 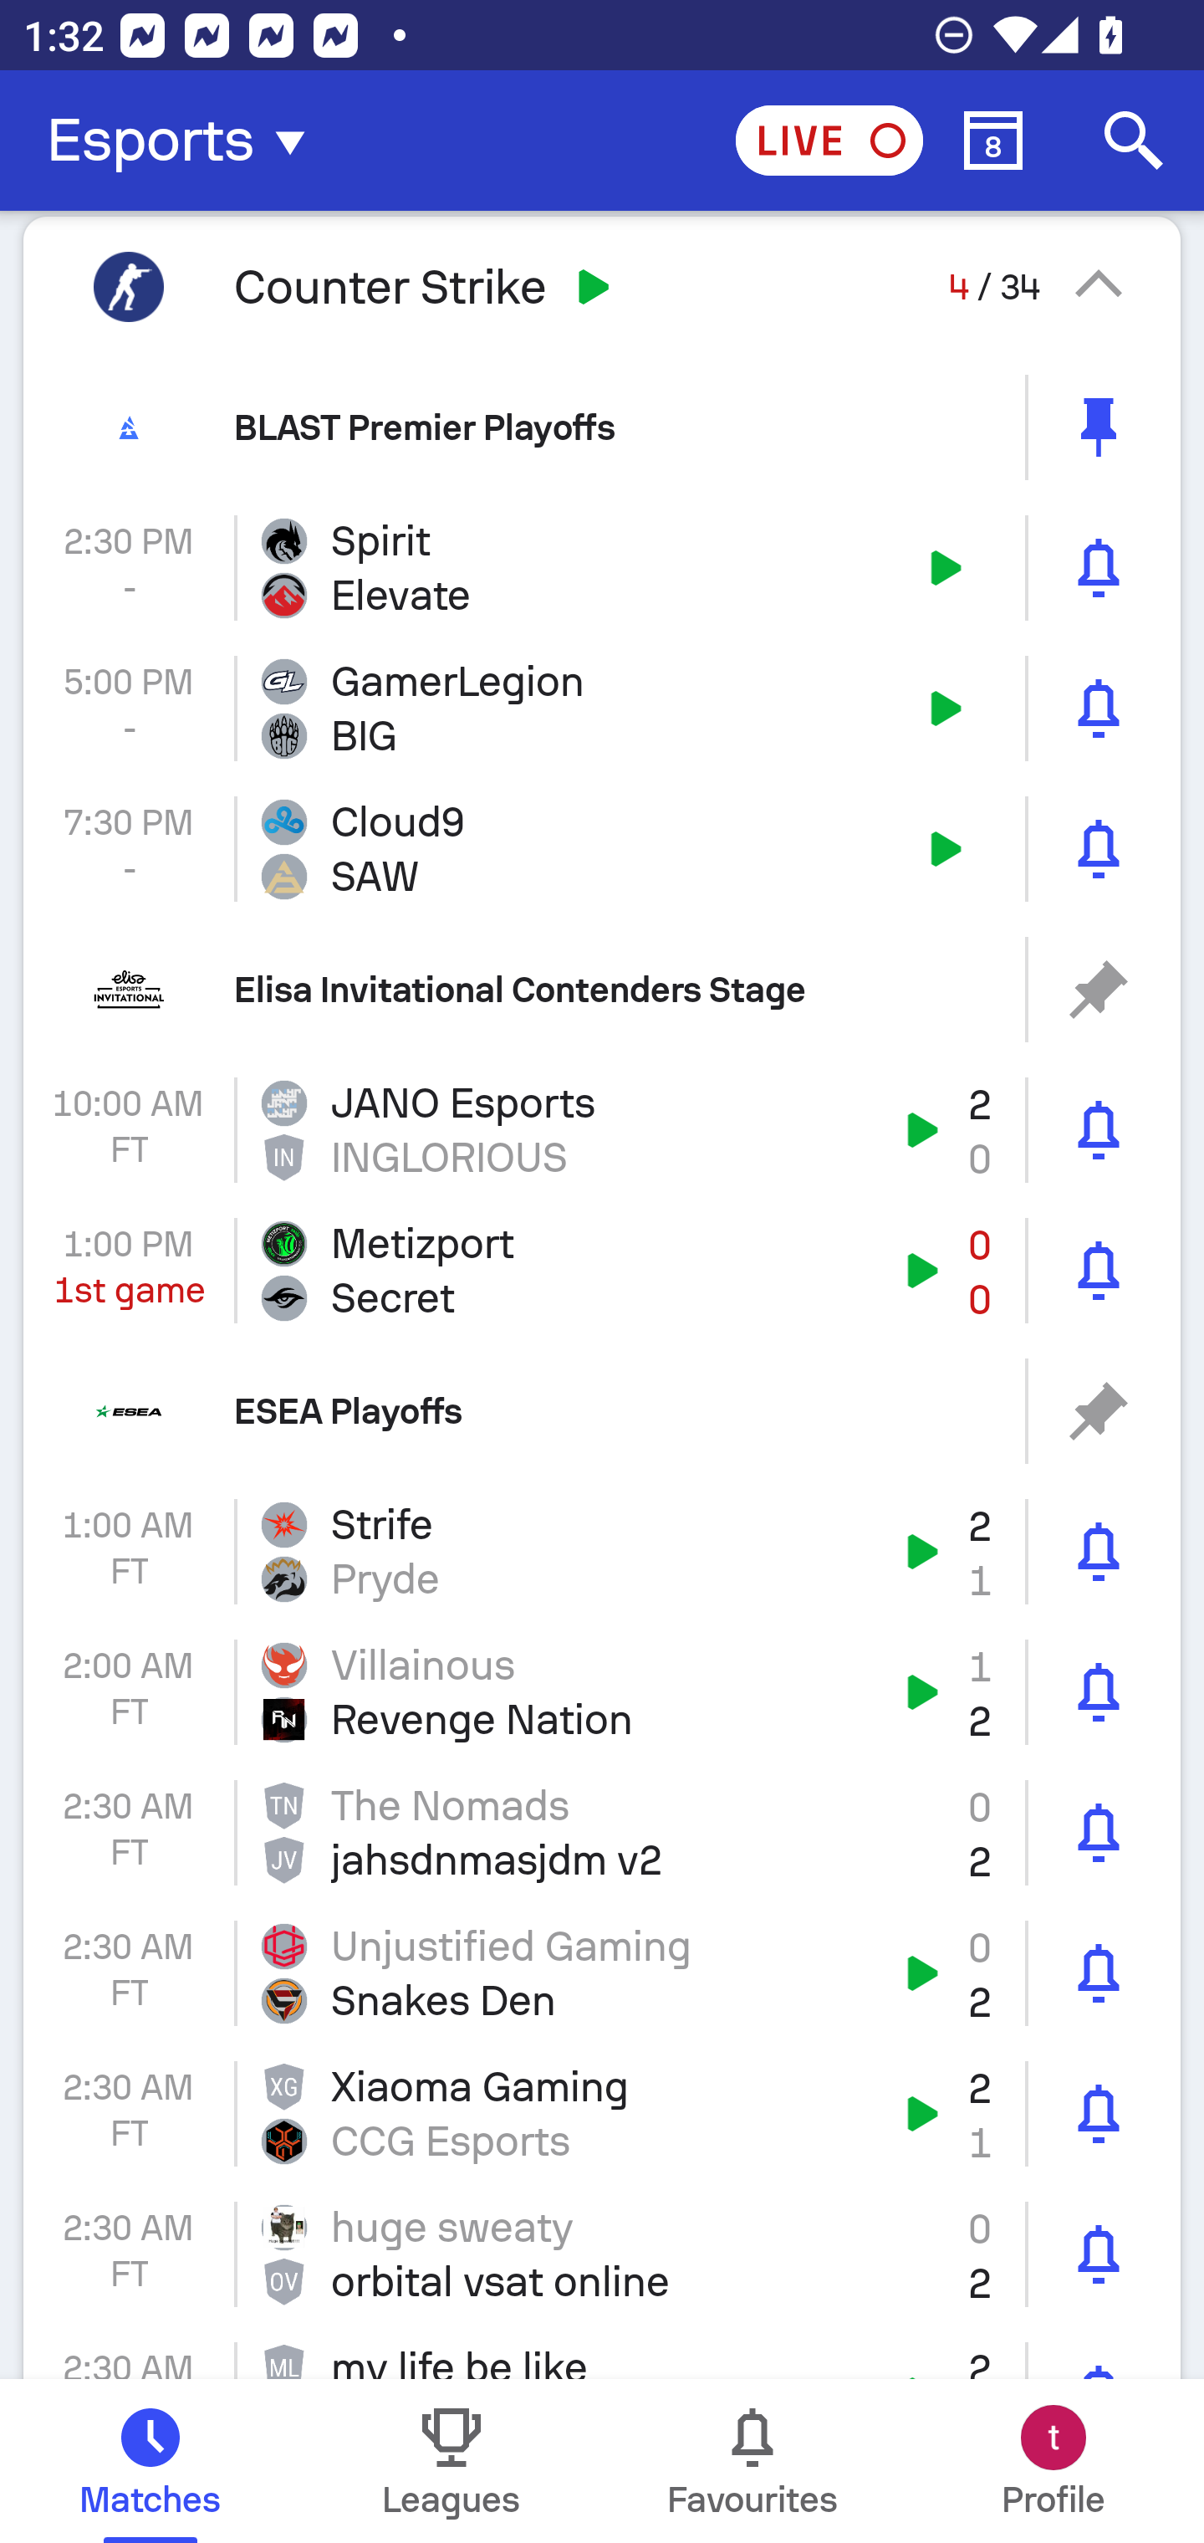 What do you see at coordinates (602, 1270) in the screenshot?
I see `1:00 PM 1st game Metizport Secret 0 0` at bounding box center [602, 1270].